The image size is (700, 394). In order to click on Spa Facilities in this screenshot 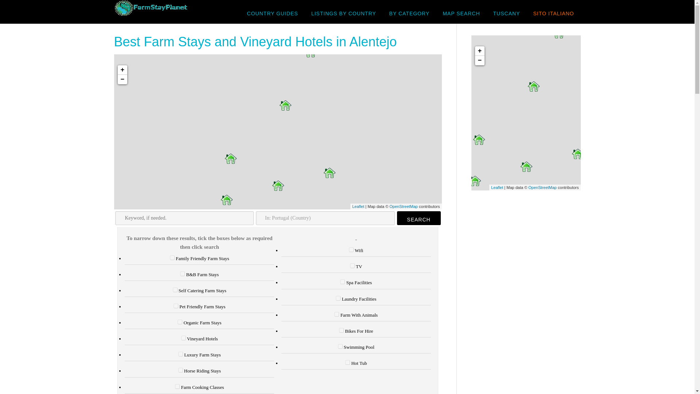, I will do `click(343, 282)`.